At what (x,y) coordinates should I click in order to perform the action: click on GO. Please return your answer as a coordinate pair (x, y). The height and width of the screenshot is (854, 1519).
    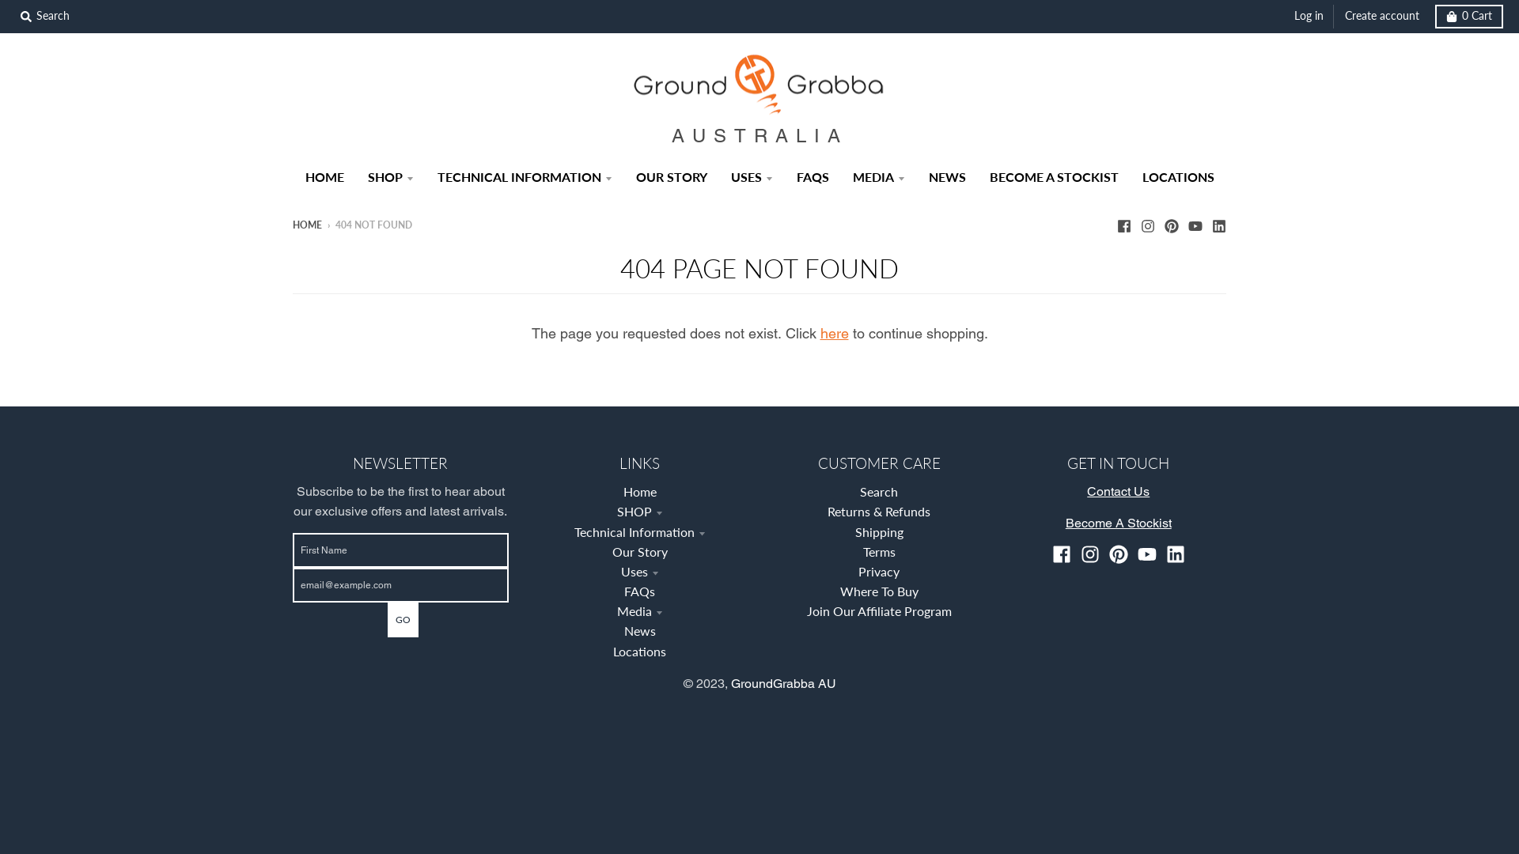
    Looking at the image, I should click on (403, 620).